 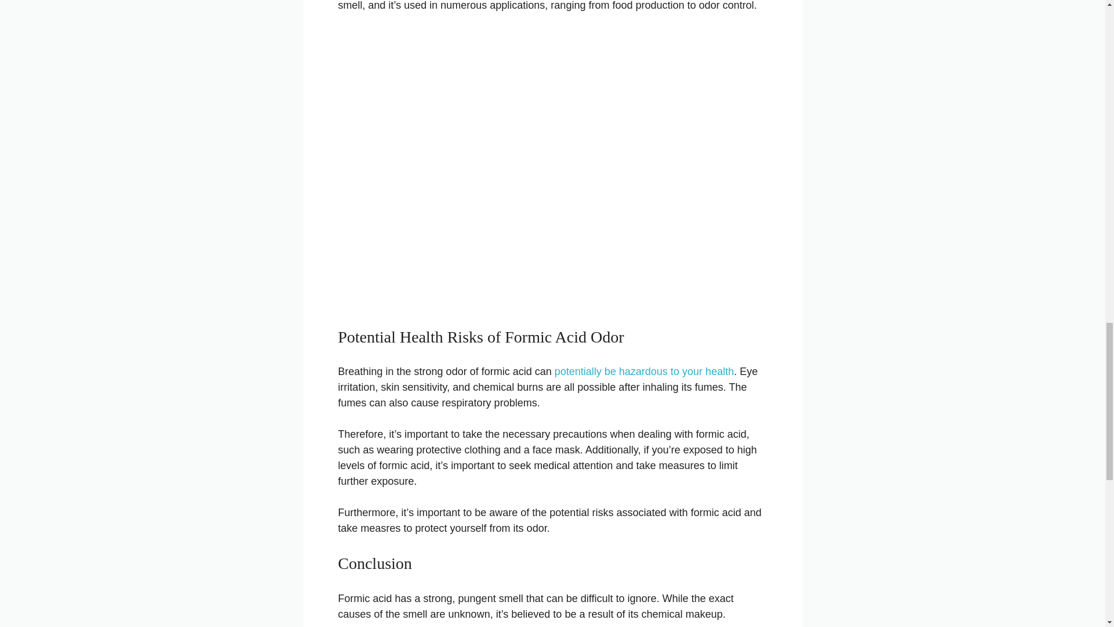 What do you see at coordinates (644, 372) in the screenshot?
I see `potentially be hazardous to your health` at bounding box center [644, 372].